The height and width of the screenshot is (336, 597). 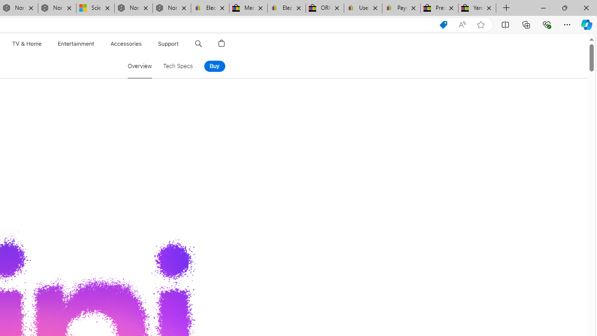 What do you see at coordinates (439, 8) in the screenshot?
I see `Press Room - eBay Inc.` at bounding box center [439, 8].